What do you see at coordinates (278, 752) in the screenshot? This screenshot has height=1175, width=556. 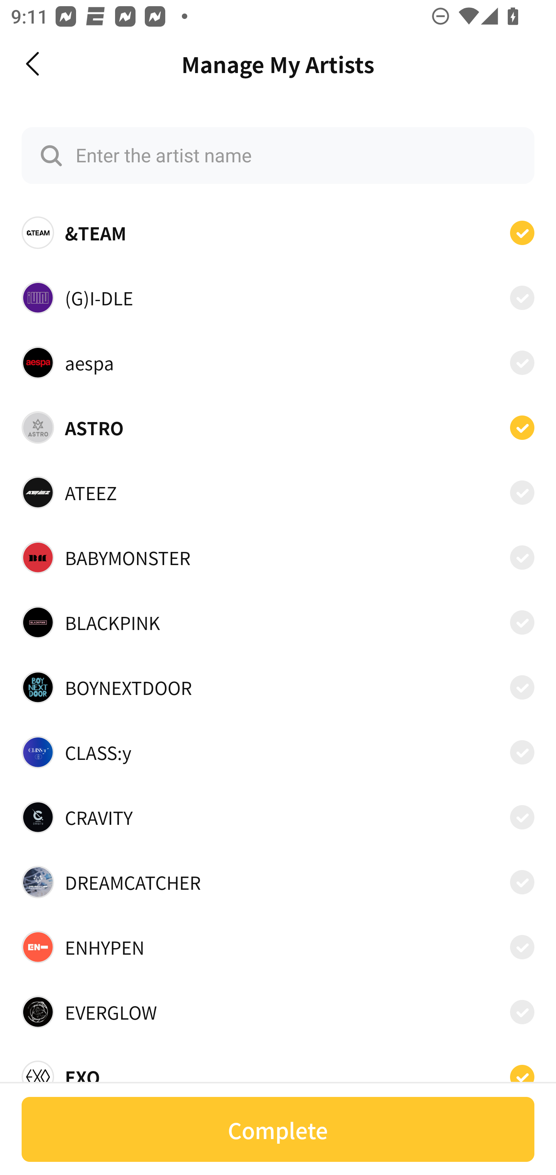 I see `CLASS:y` at bounding box center [278, 752].